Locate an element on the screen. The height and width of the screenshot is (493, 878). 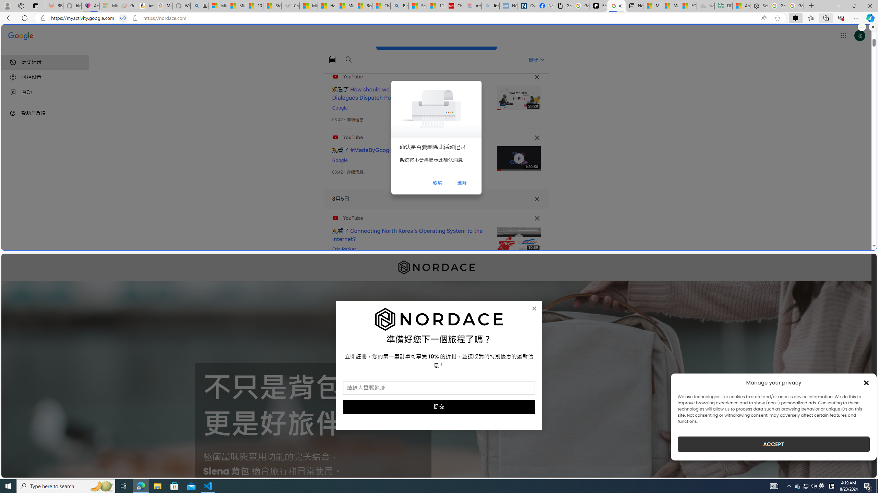
Be Smart | creating Science videos | Patreon is located at coordinates (598, 6).